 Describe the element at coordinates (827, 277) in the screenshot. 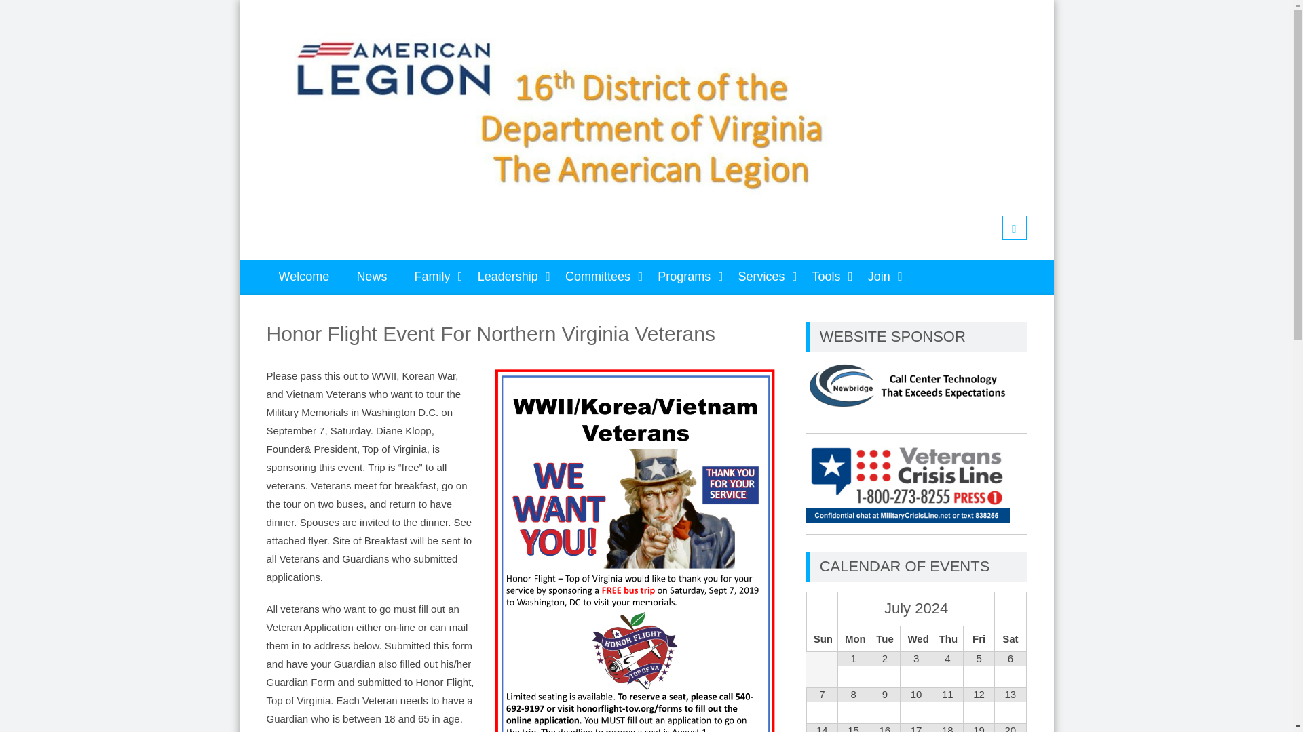

I see `Tools` at that location.